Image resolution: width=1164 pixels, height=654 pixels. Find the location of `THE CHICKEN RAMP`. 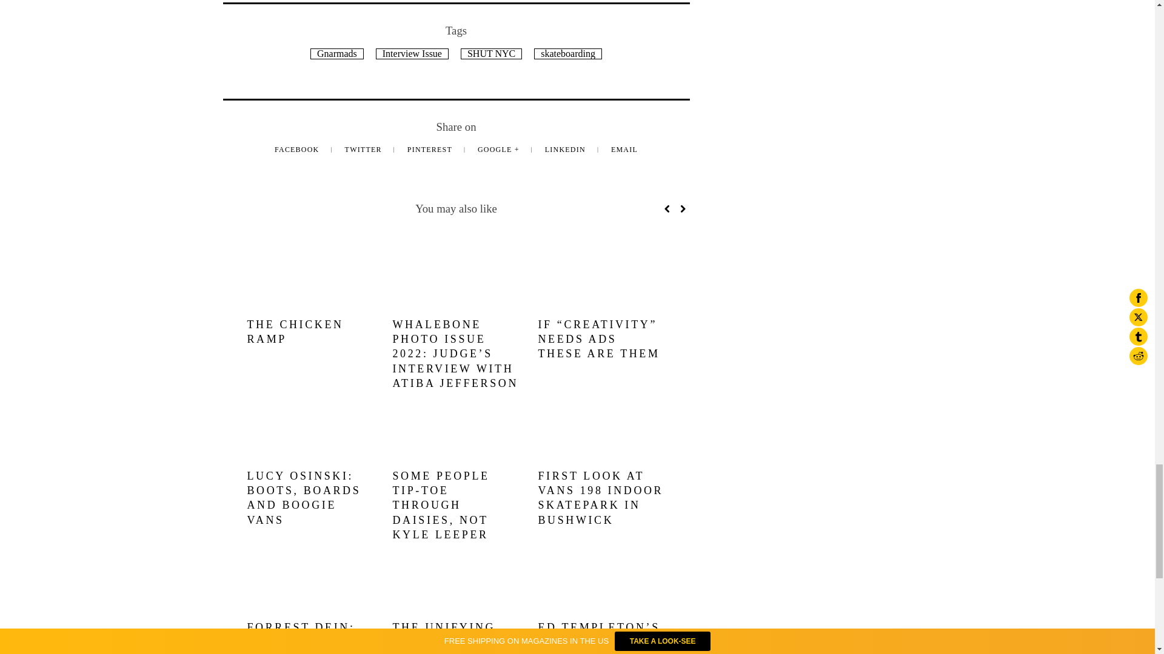

THE CHICKEN RAMP is located at coordinates (295, 332).